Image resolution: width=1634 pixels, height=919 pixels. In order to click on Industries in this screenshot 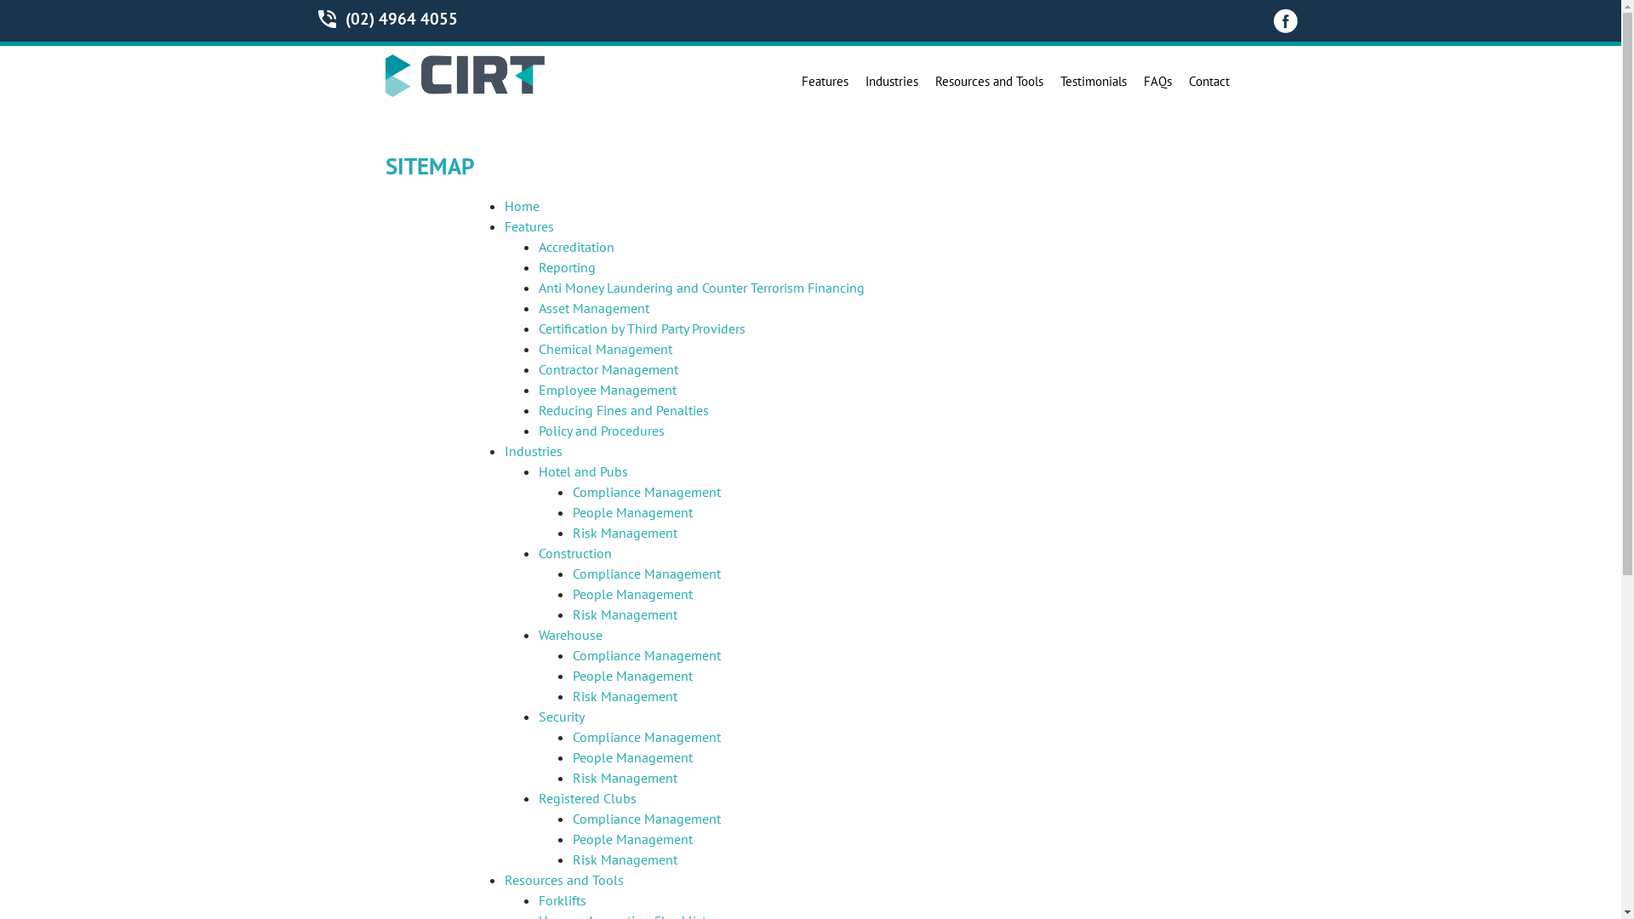, I will do `click(533, 451)`.